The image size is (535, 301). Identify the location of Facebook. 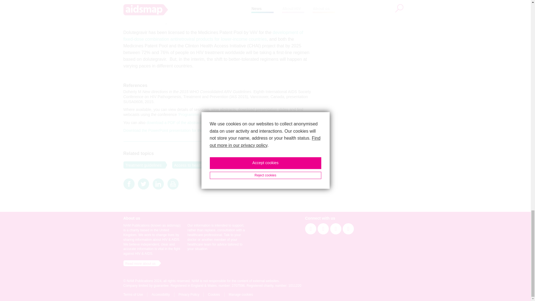
(128, 184).